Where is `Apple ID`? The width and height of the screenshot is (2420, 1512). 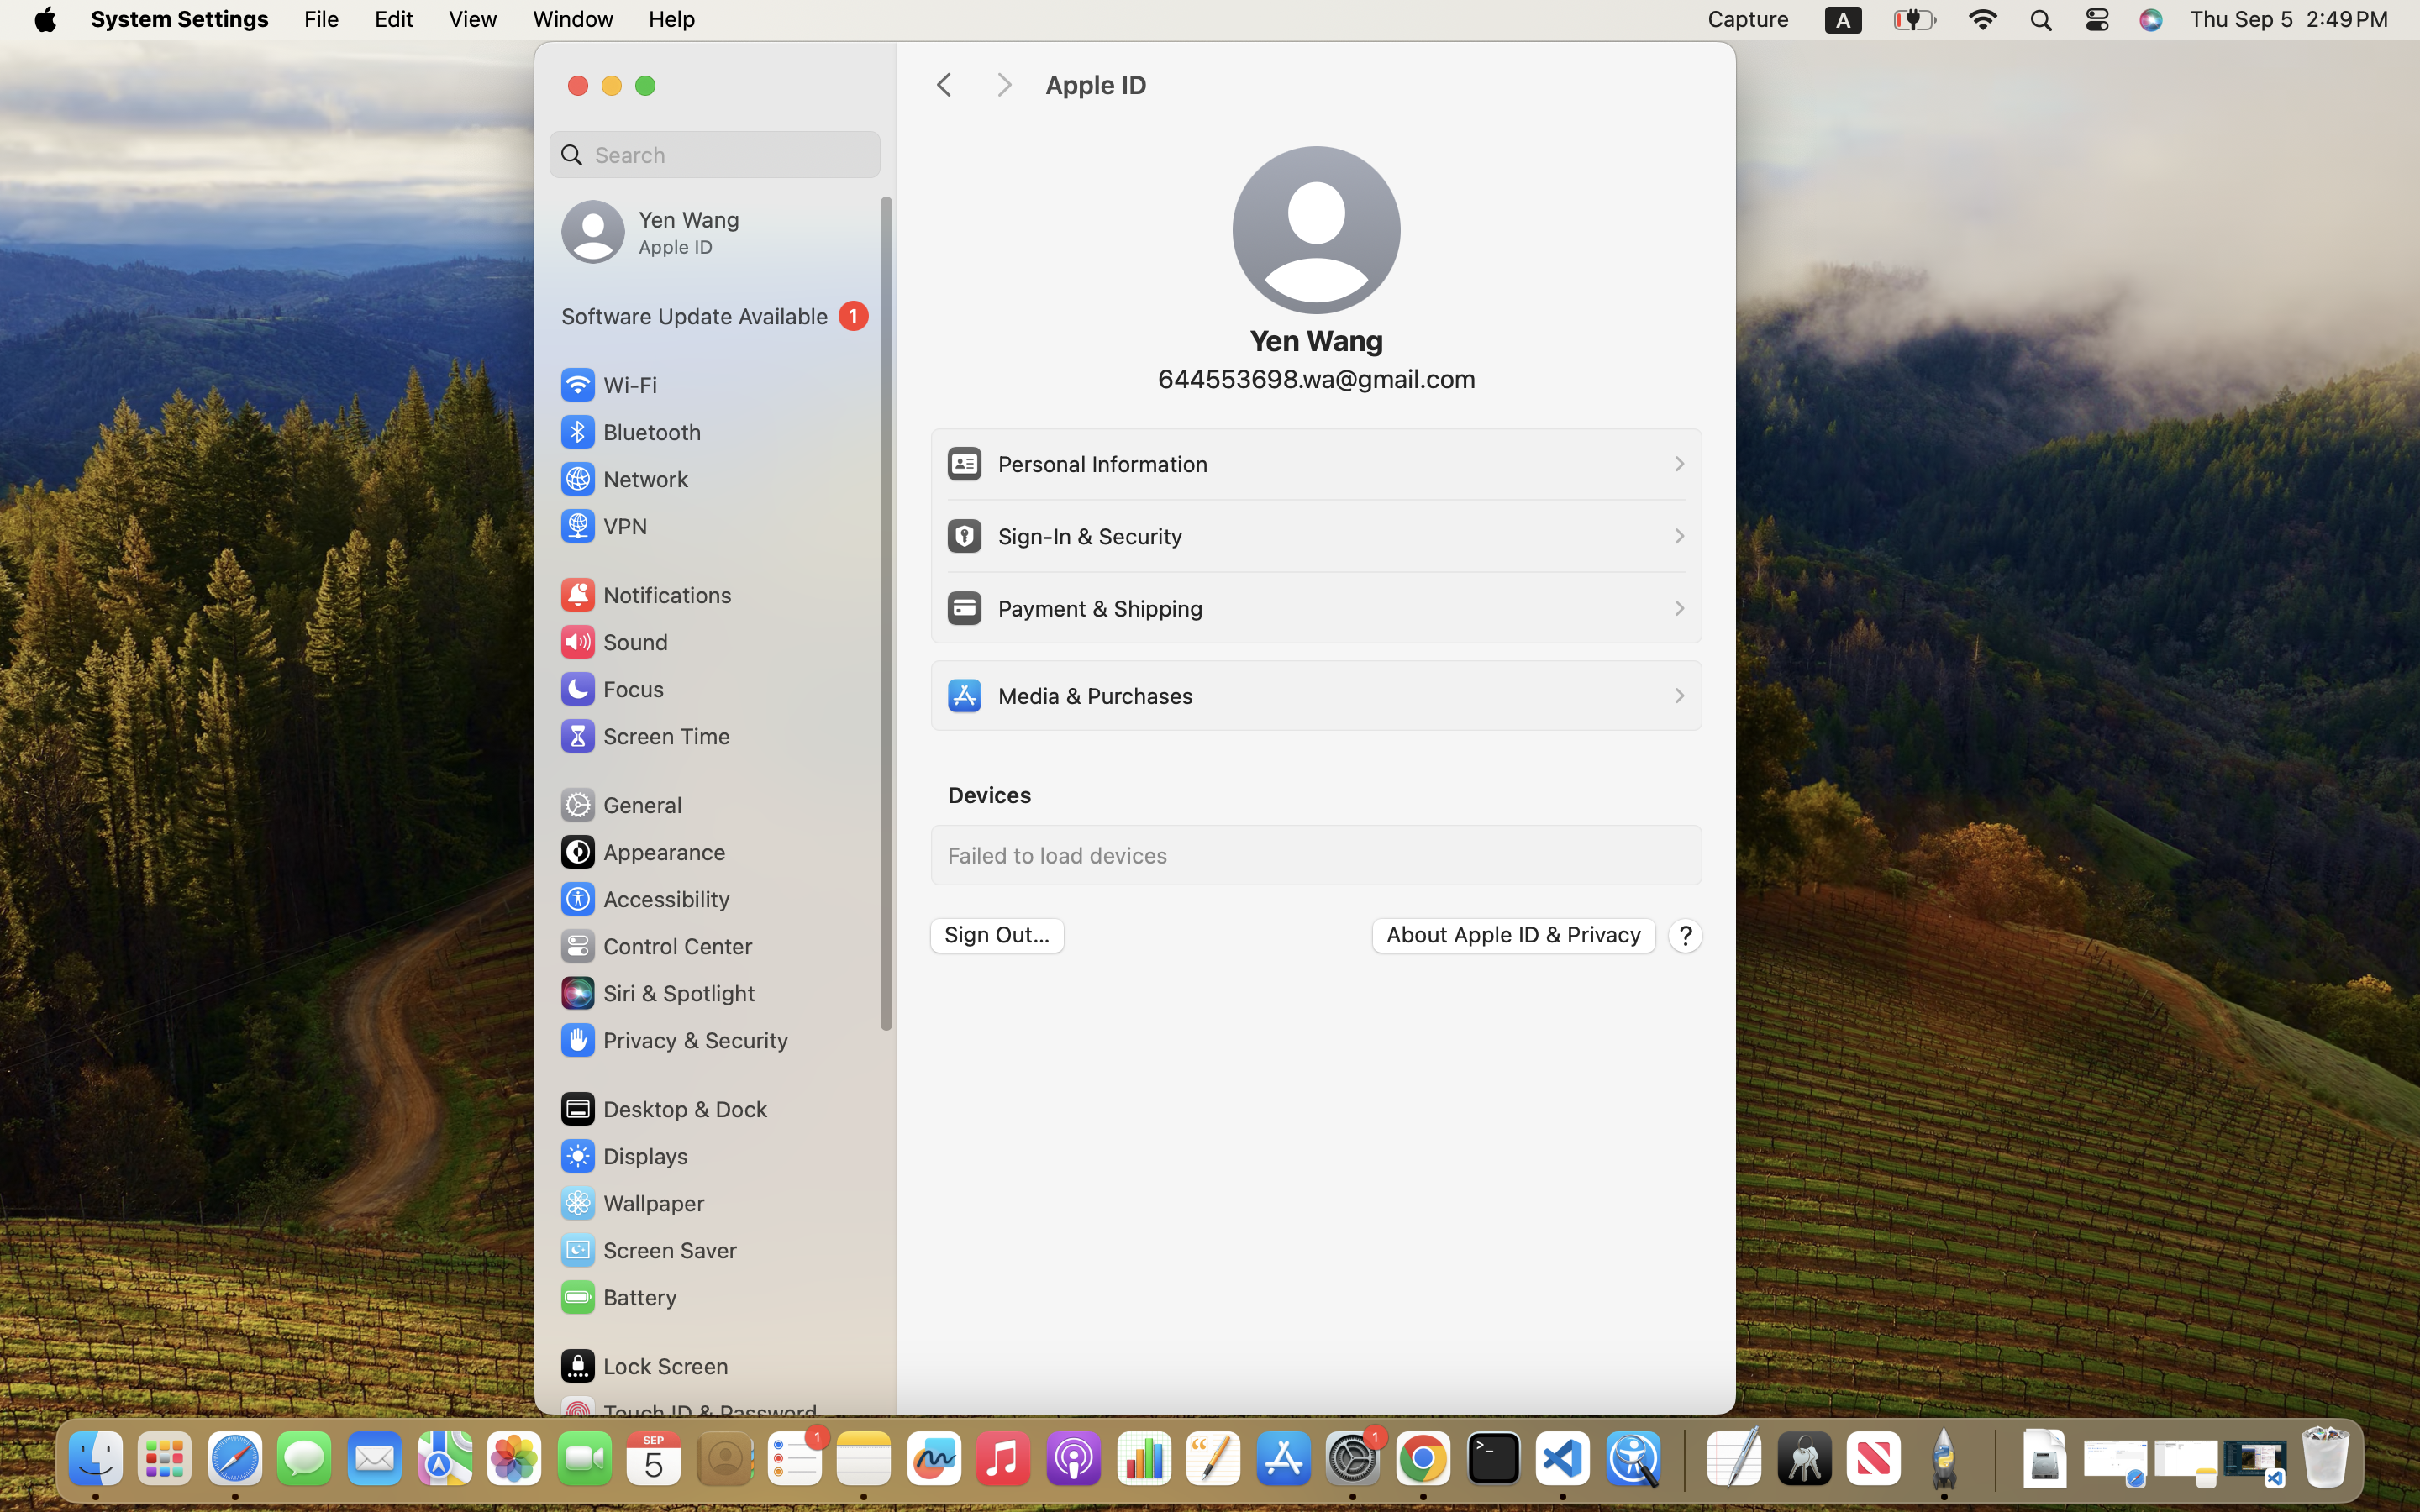
Apple ID is located at coordinates (1373, 86).